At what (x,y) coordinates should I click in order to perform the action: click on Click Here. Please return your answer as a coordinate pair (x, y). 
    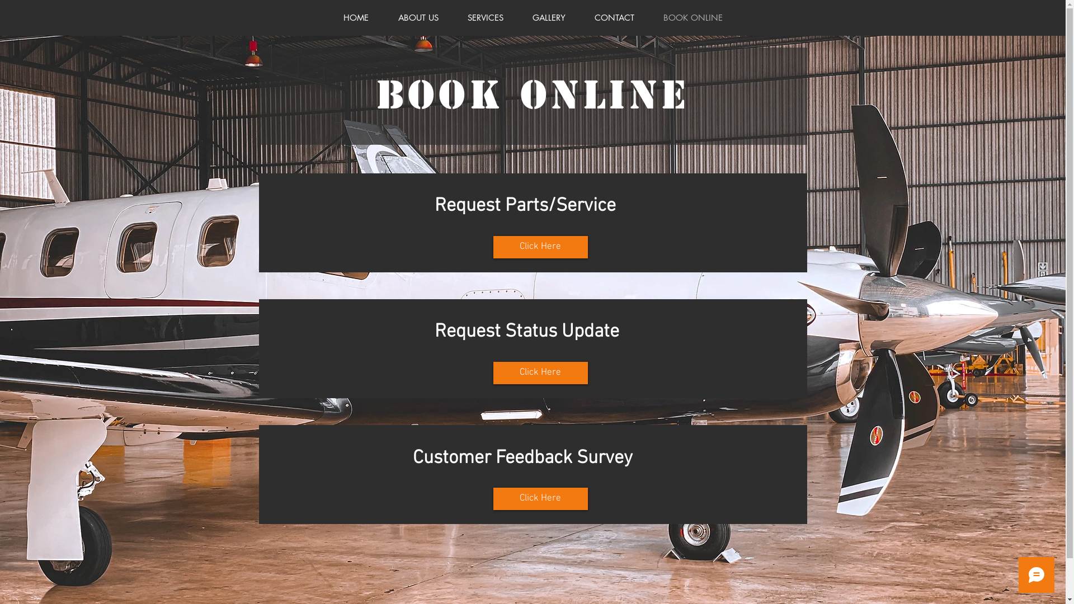
    Looking at the image, I should click on (540, 499).